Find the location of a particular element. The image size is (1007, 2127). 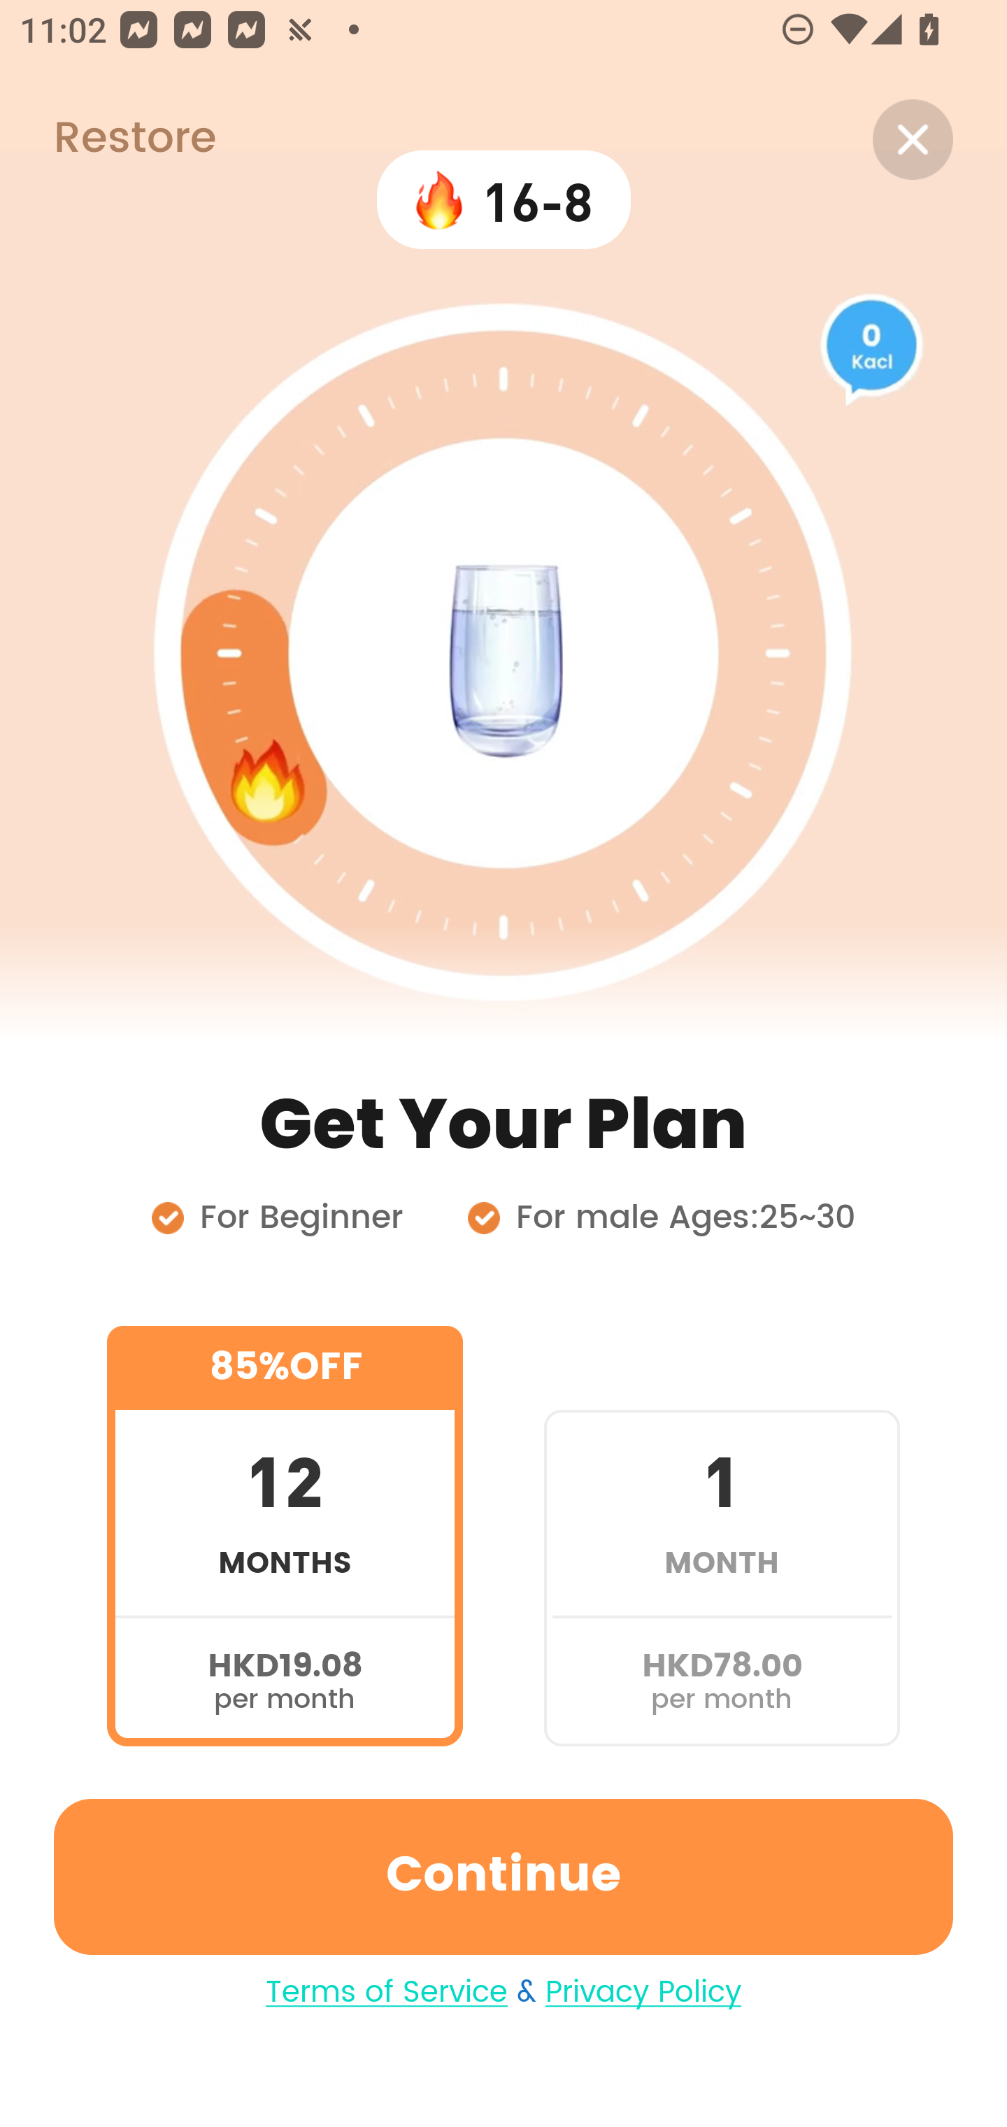

1 MONTH per month HKD78.00 is located at coordinates (722, 1535).